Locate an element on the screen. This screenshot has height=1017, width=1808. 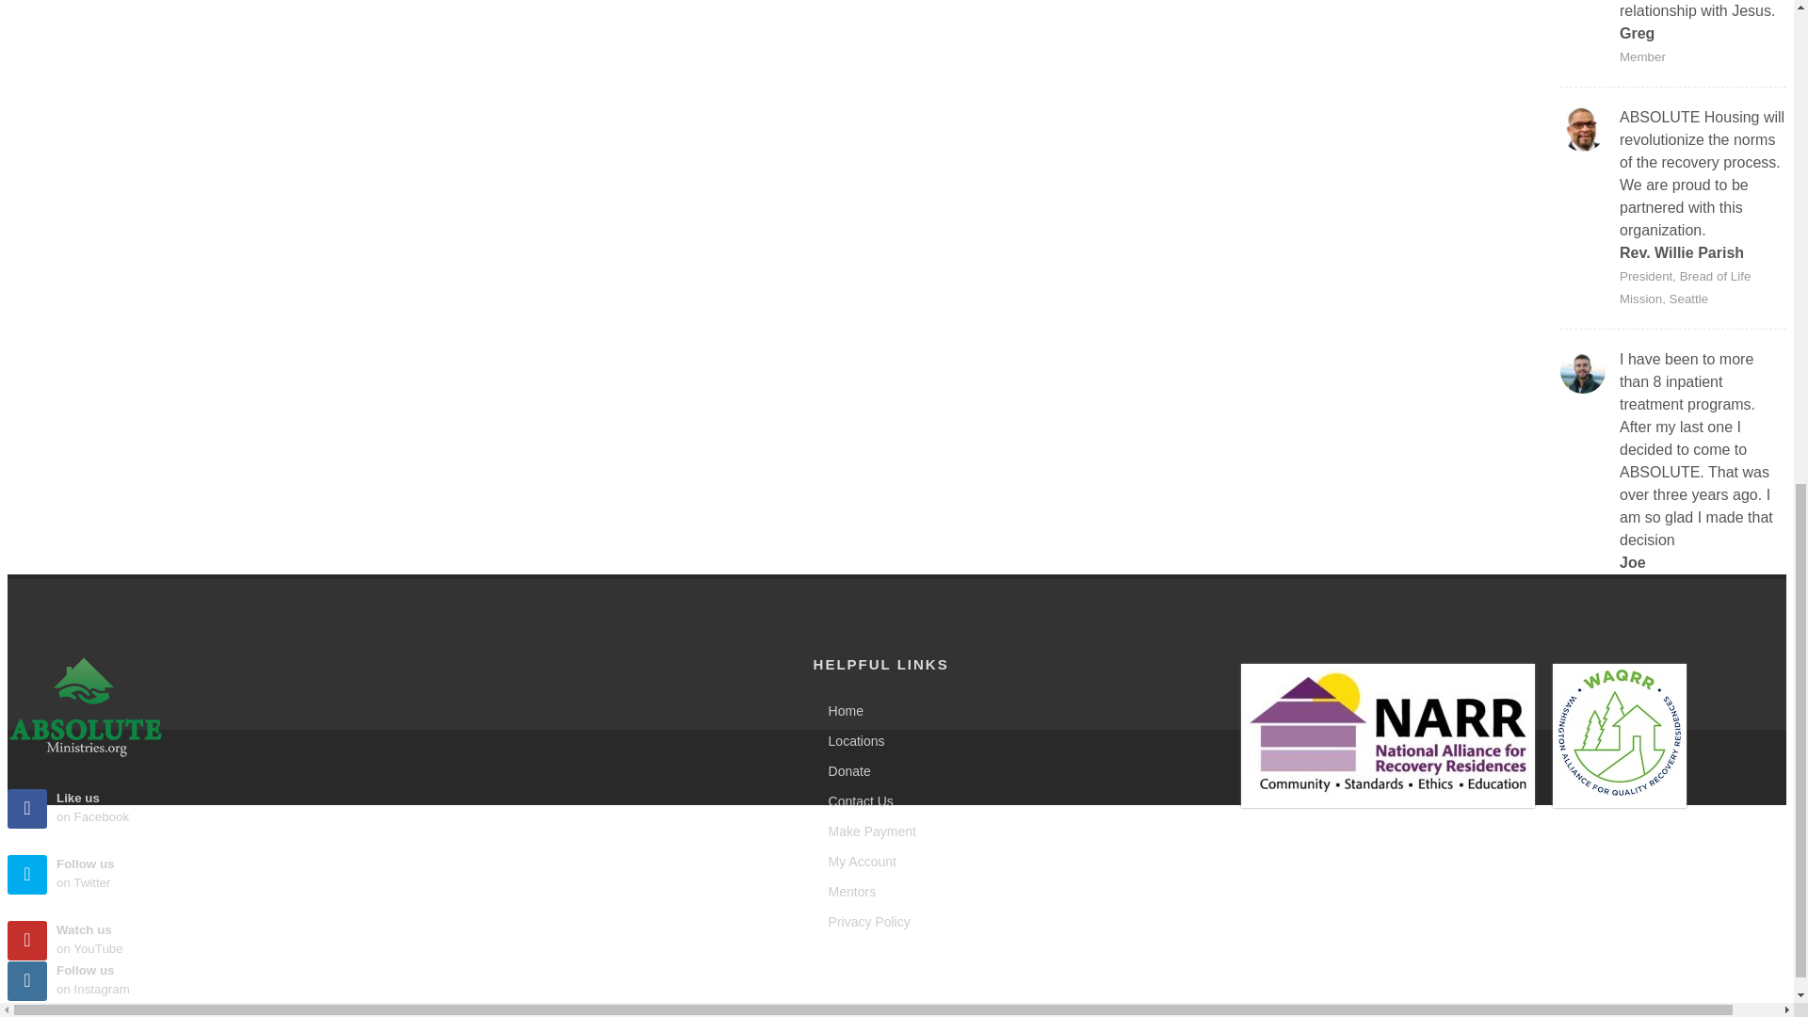
Locations is located at coordinates (386, 874).